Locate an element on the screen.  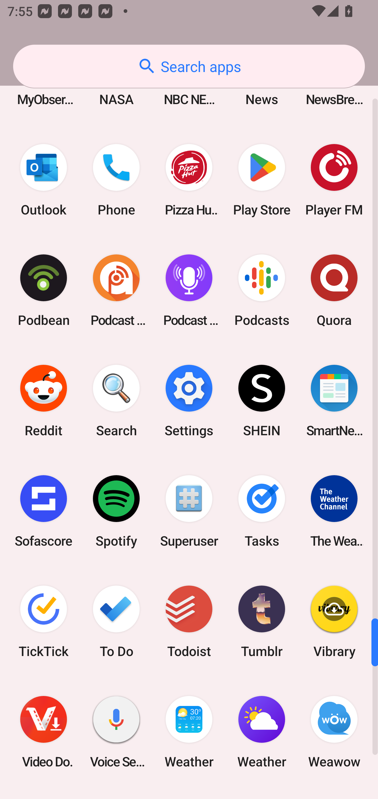
Voice Search is located at coordinates (116, 732).